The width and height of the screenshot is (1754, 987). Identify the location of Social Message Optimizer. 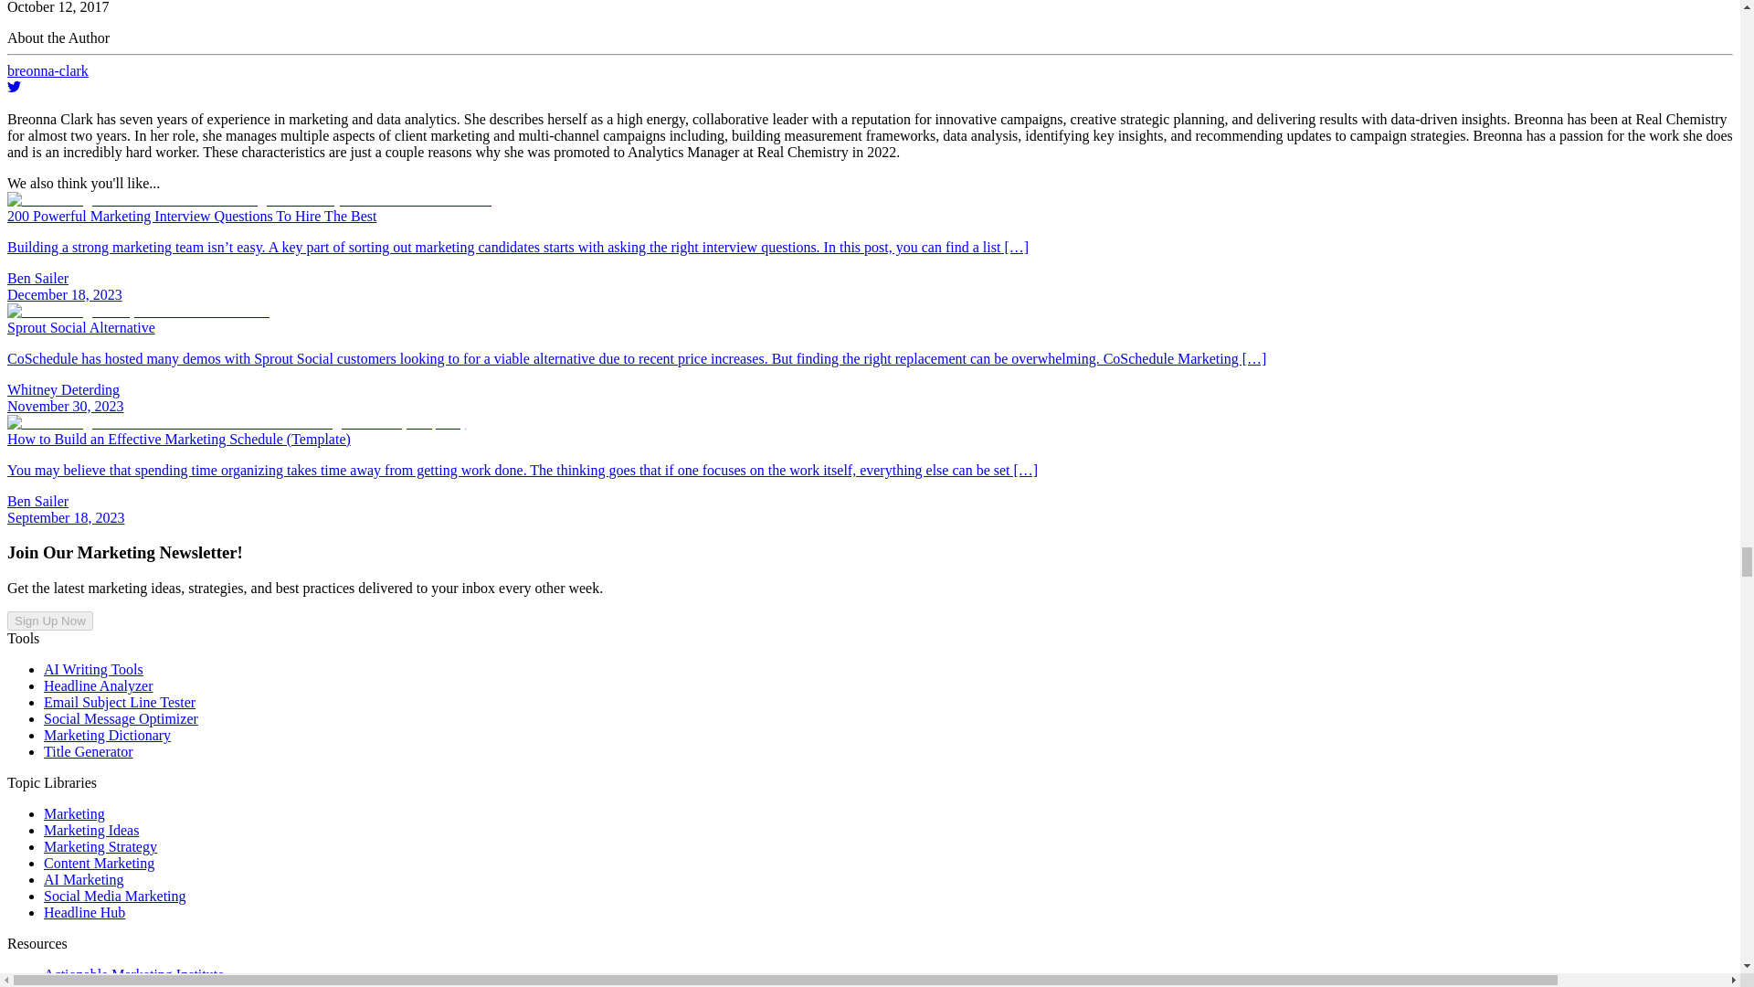
(121, 718).